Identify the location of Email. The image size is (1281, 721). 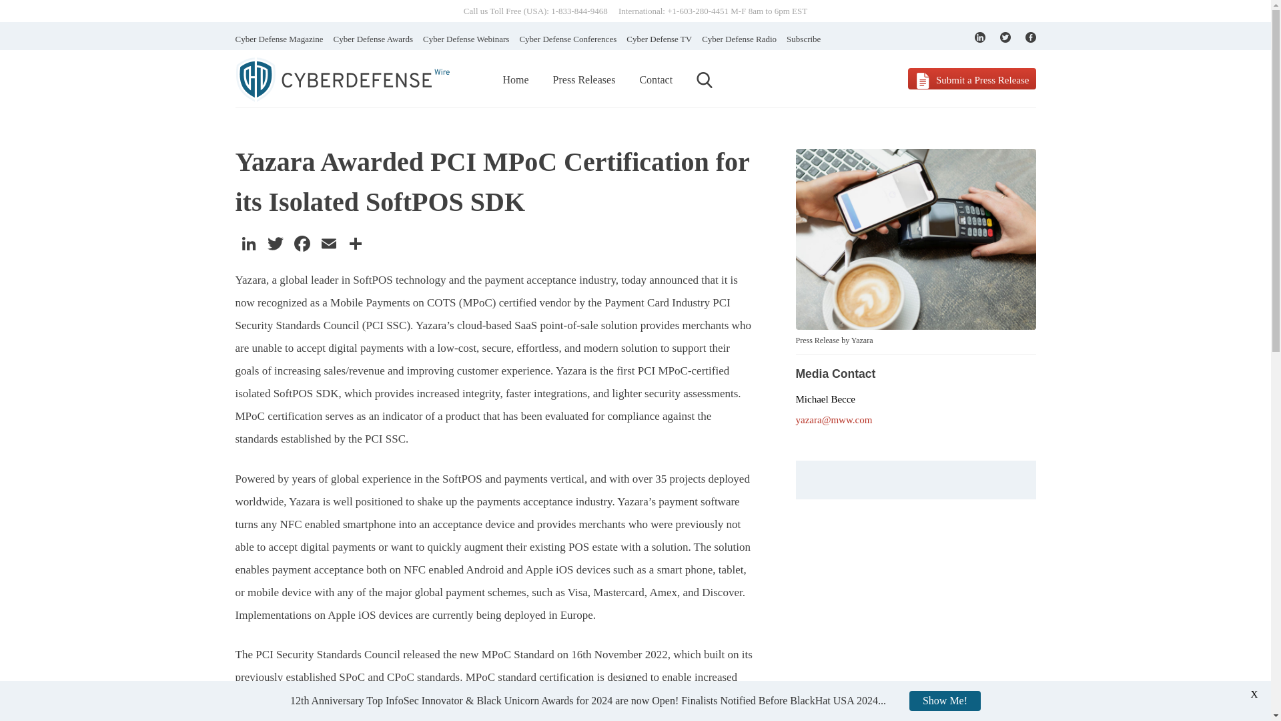
(328, 244).